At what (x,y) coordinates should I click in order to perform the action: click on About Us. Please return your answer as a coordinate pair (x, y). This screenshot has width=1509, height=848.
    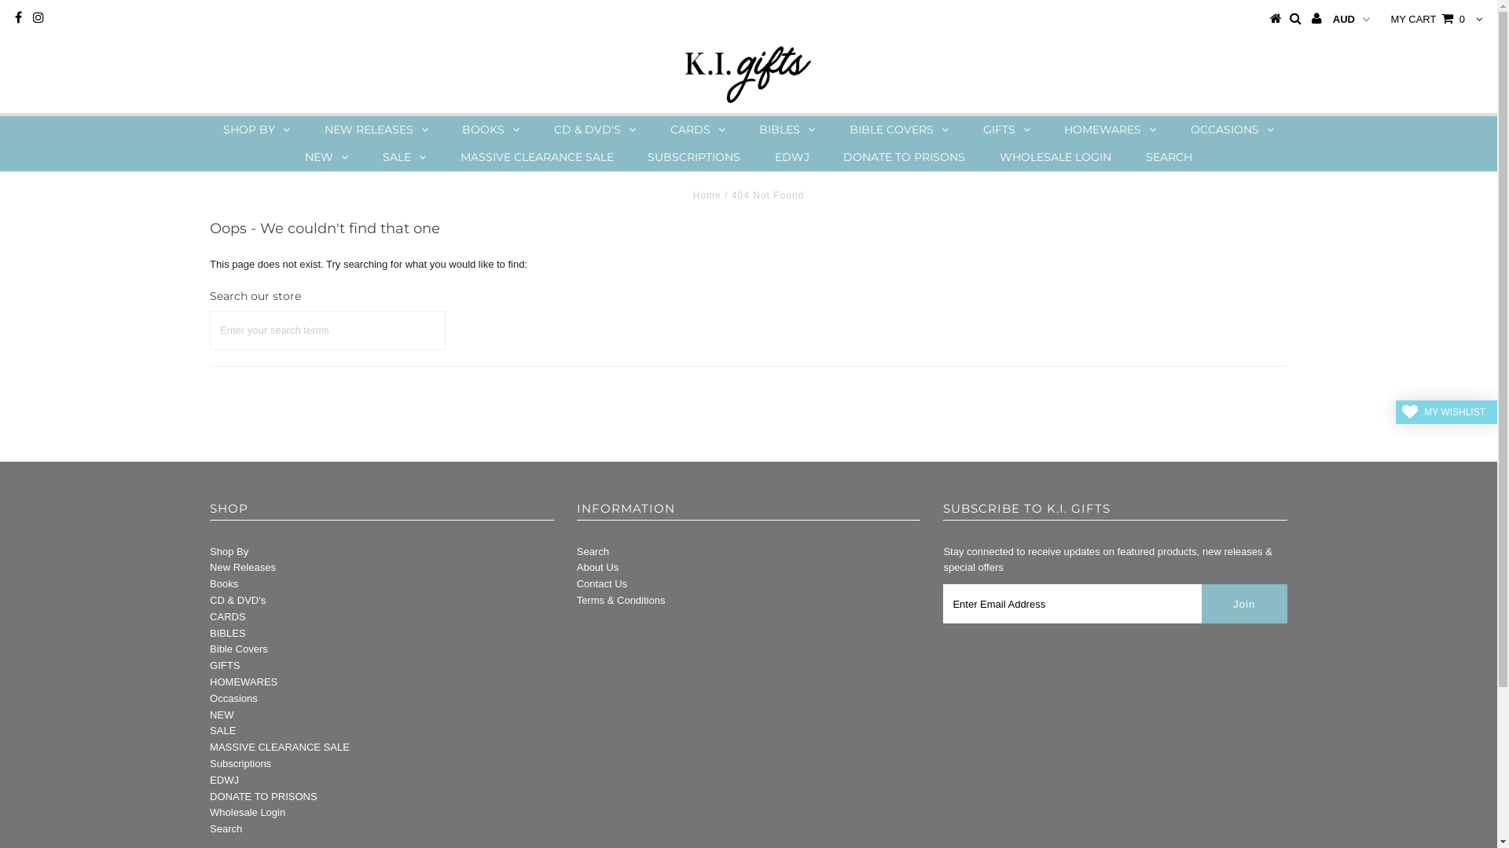
    Looking at the image, I should click on (597, 567).